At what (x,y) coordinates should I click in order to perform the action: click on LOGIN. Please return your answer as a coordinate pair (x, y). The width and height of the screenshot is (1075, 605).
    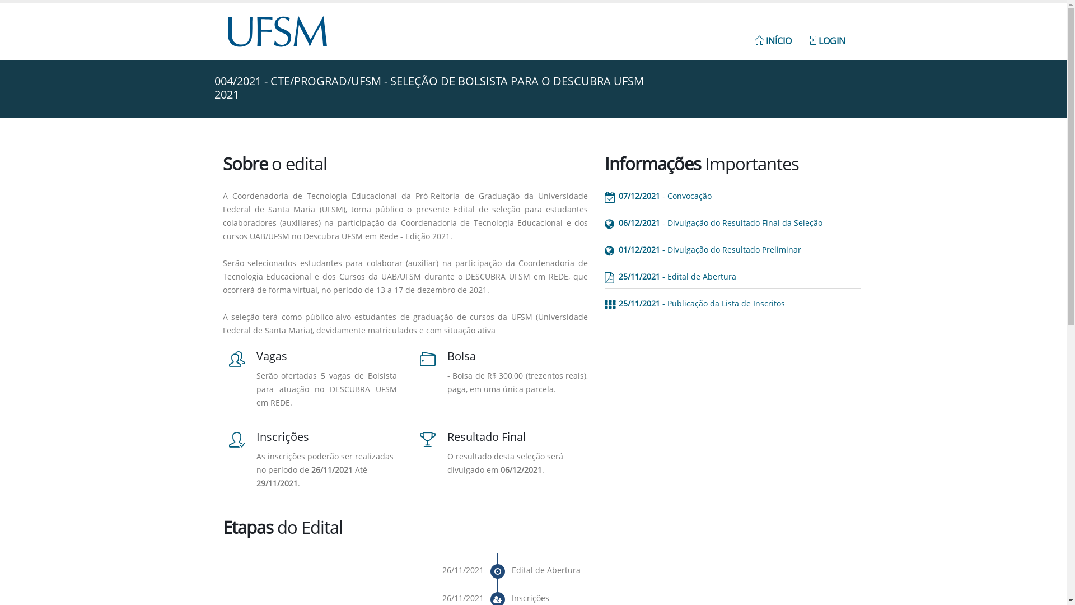
    Looking at the image, I should click on (826, 35).